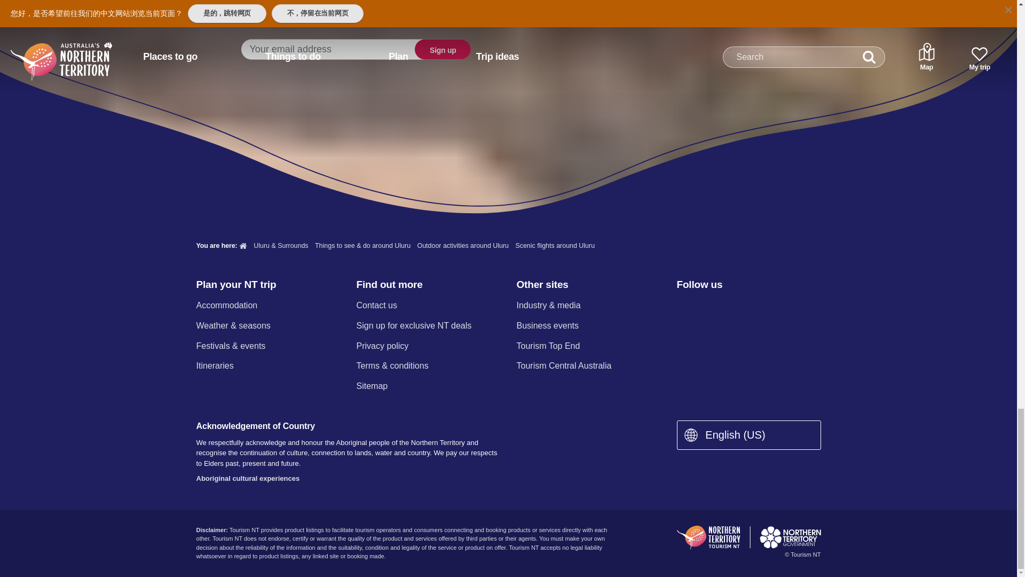 The height and width of the screenshot is (577, 1025). What do you see at coordinates (767, 307) in the screenshot?
I see `YouTube` at bounding box center [767, 307].